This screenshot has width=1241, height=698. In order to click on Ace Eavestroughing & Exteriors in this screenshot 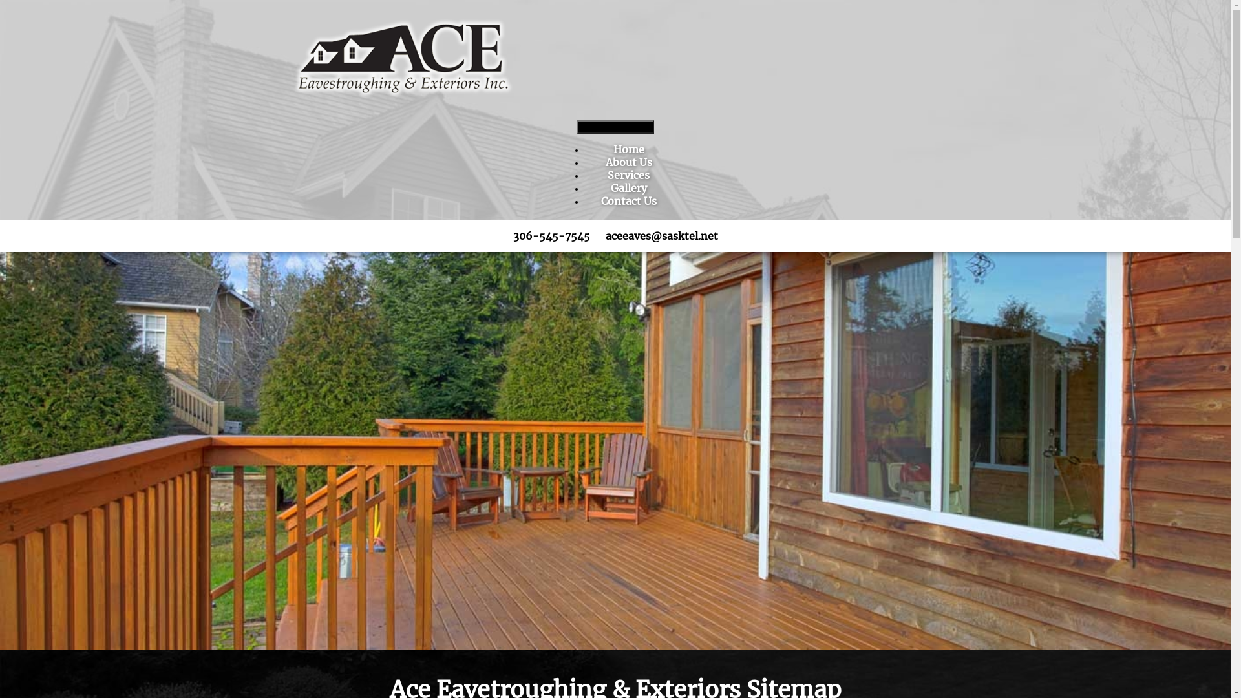, I will do `click(403, 58)`.